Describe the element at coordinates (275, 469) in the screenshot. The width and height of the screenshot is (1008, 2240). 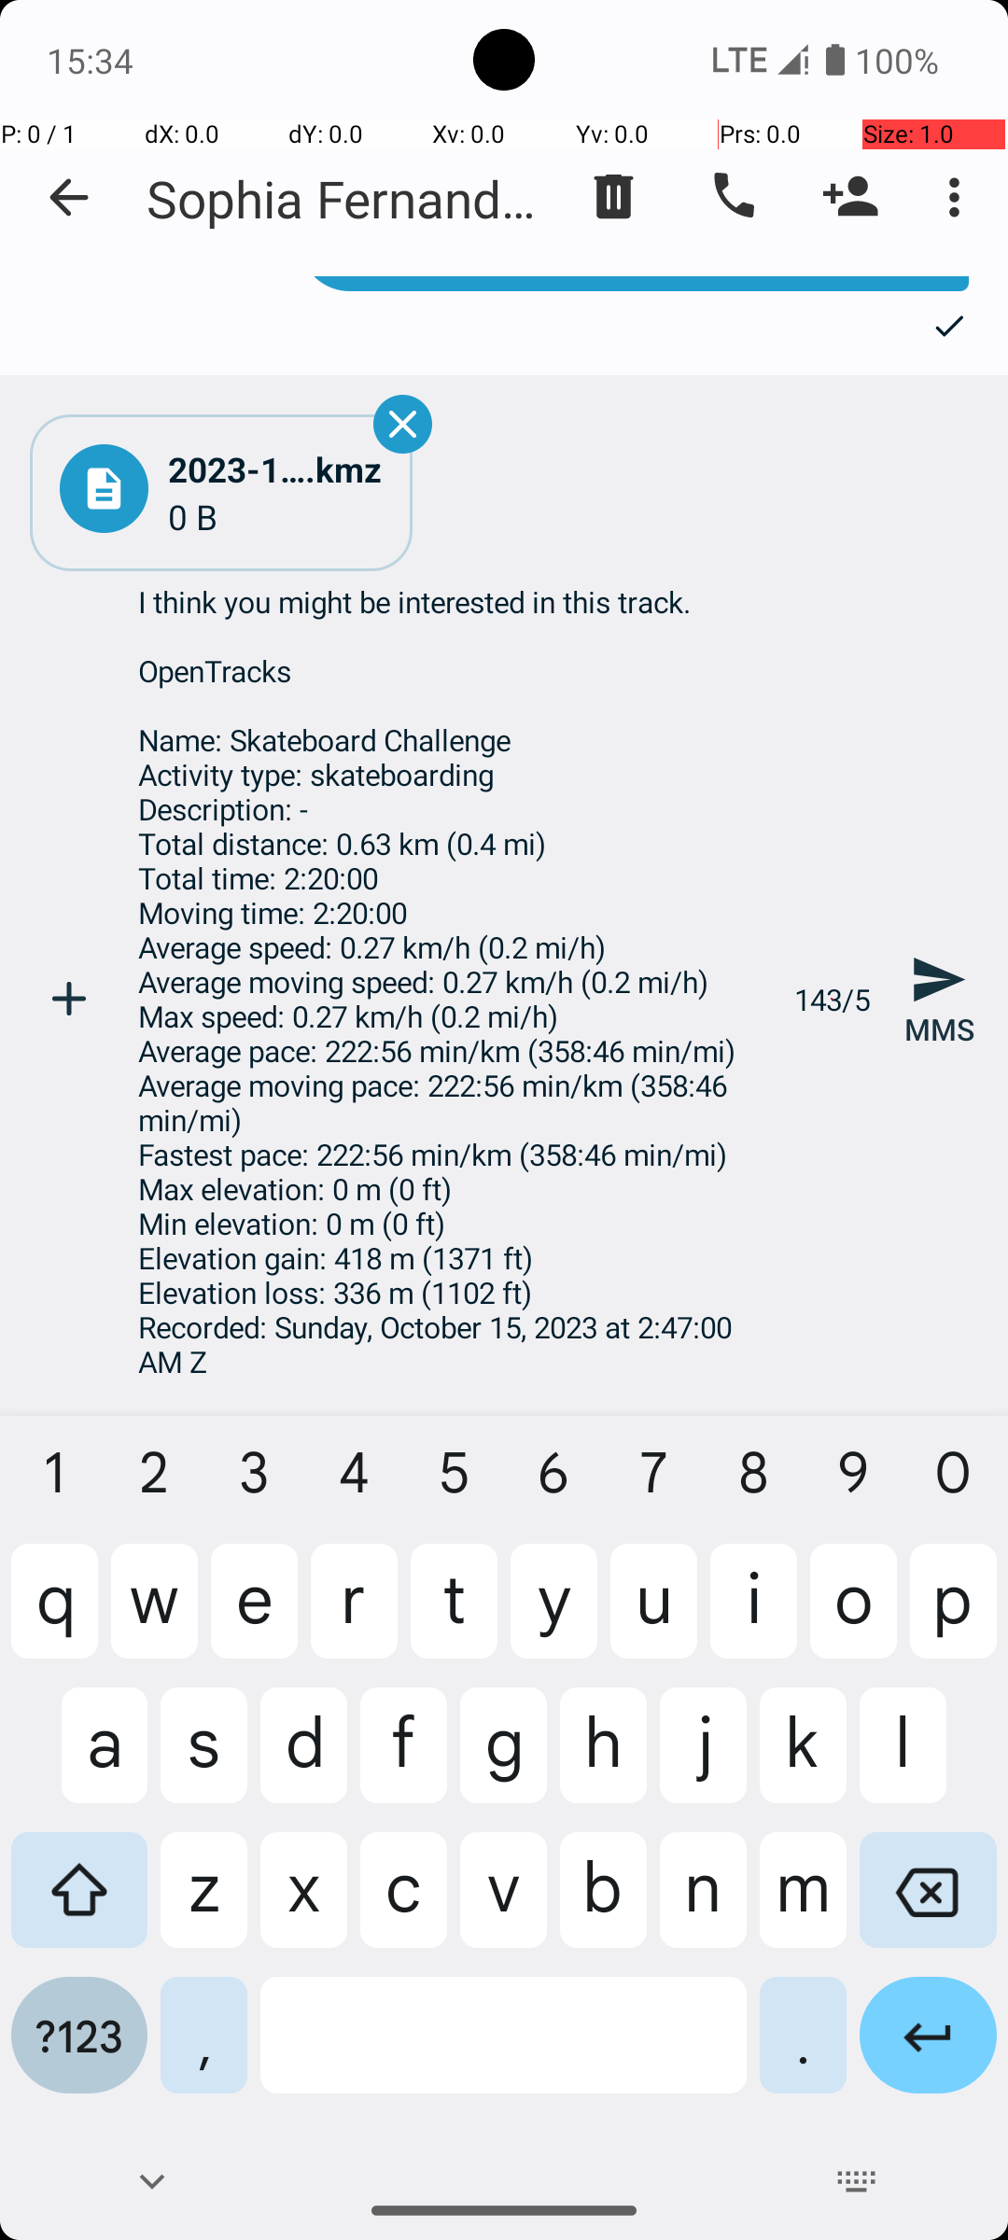
I see `2023-10-15_02_47_Skateboard Challenge.kmz` at that location.